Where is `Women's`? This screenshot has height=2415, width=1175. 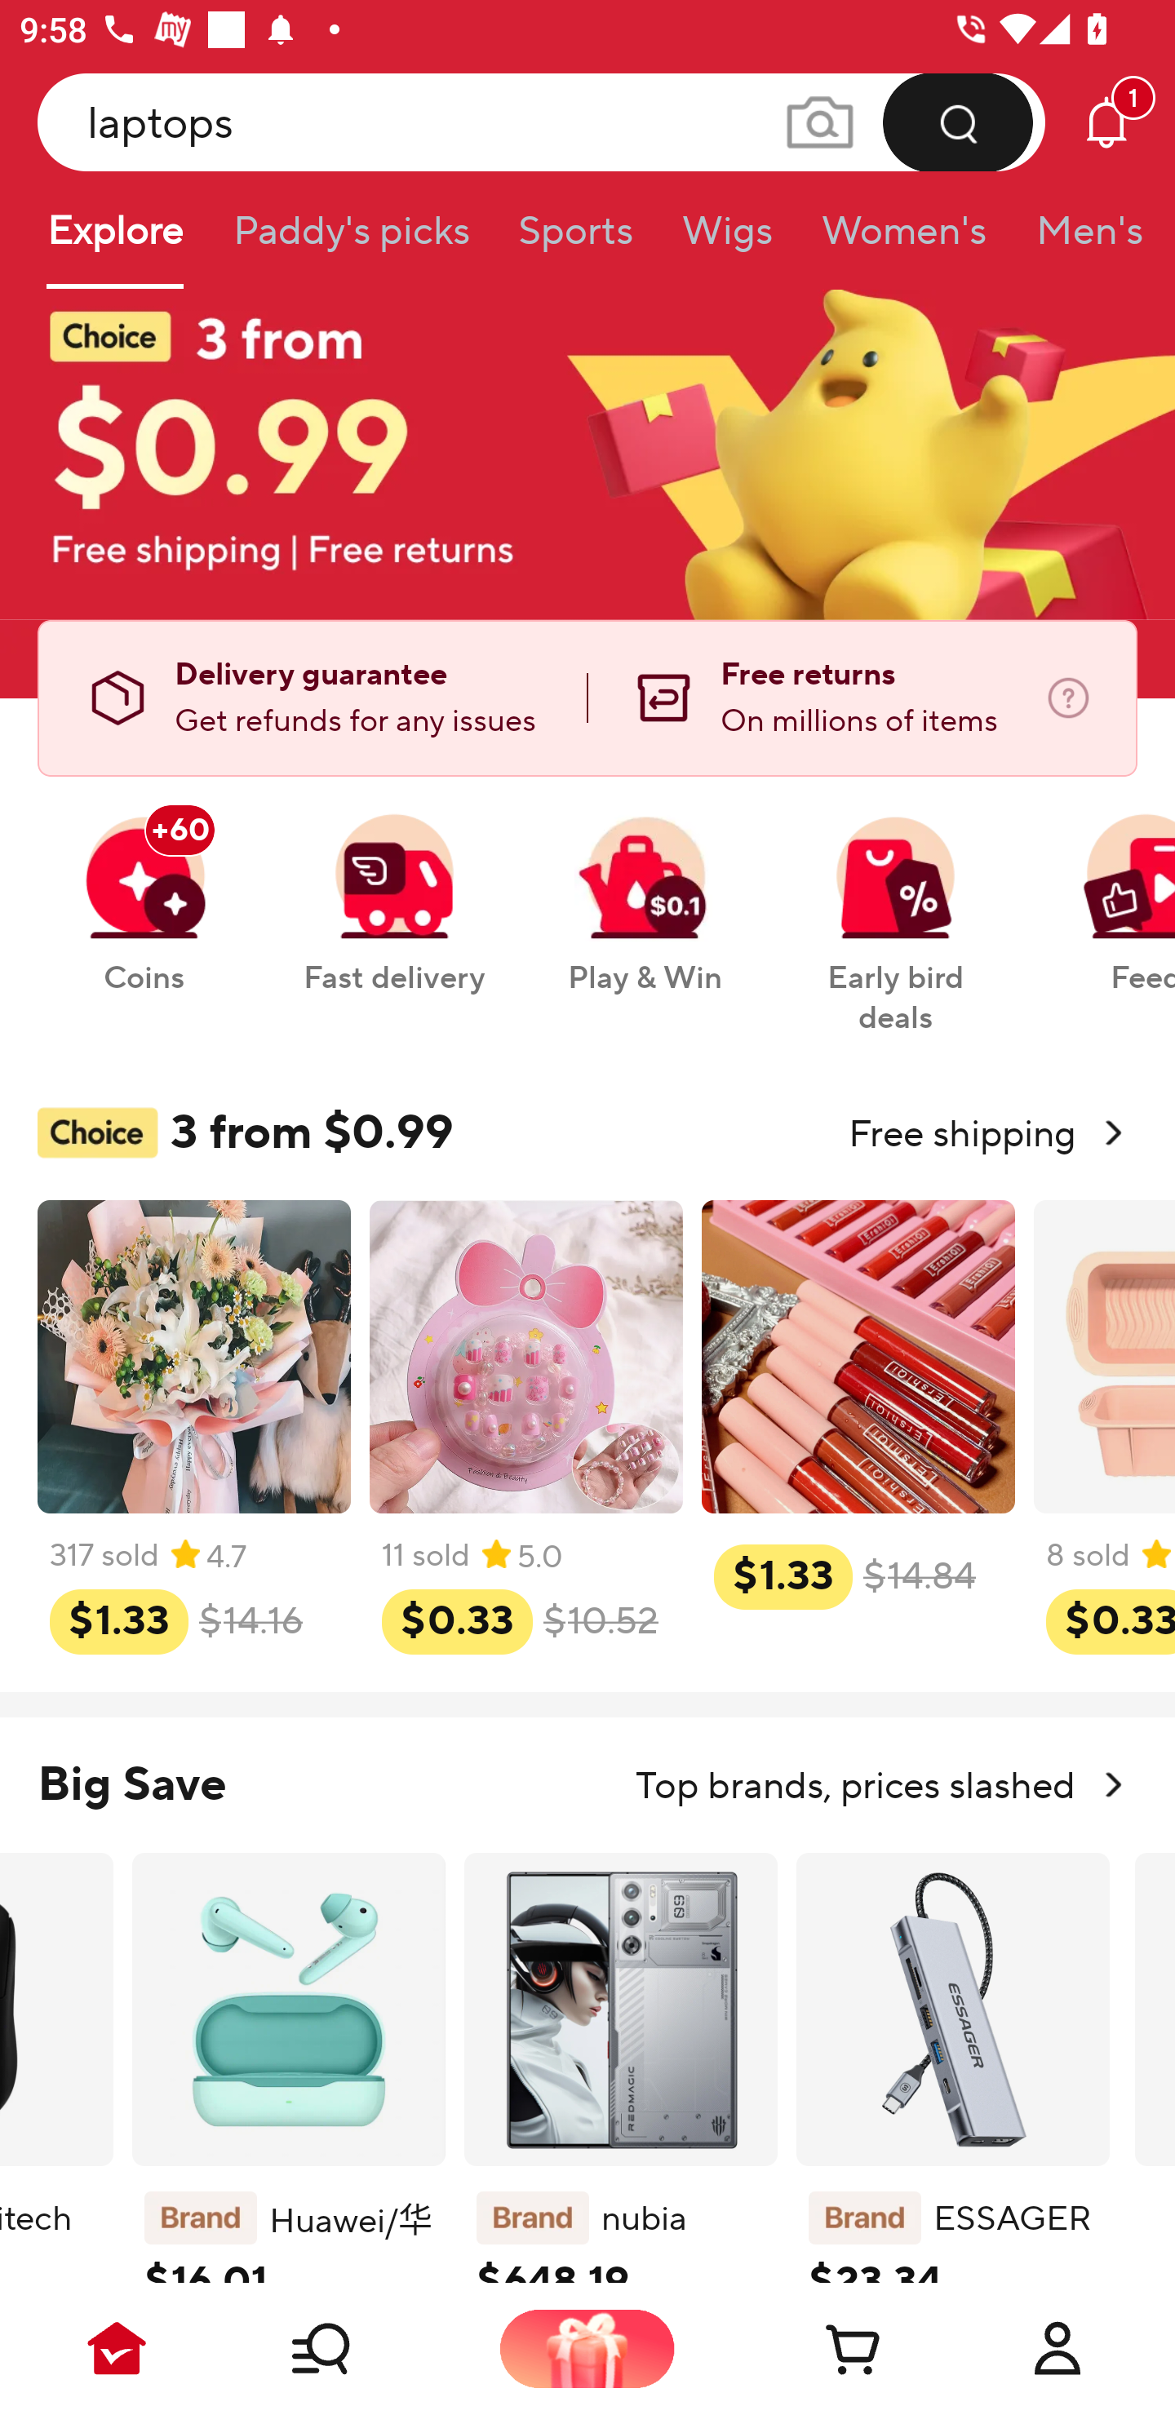 Women's is located at coordinates (904, 240).